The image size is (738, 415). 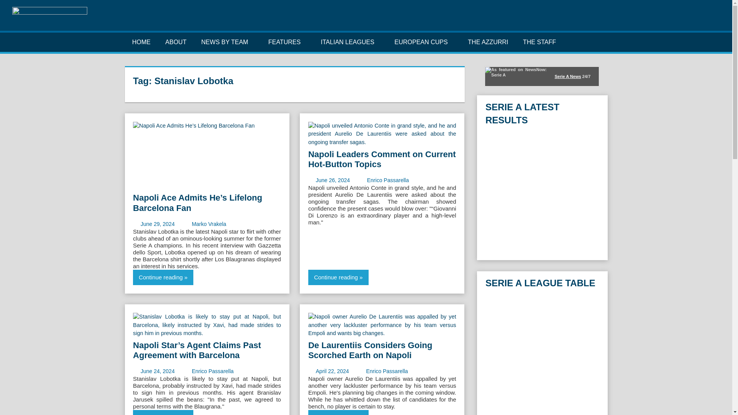 What do you see at coordinates (227, 42) in the screenshot?
I see `NEWS BY TEAM` at bounding box center [227, 42].